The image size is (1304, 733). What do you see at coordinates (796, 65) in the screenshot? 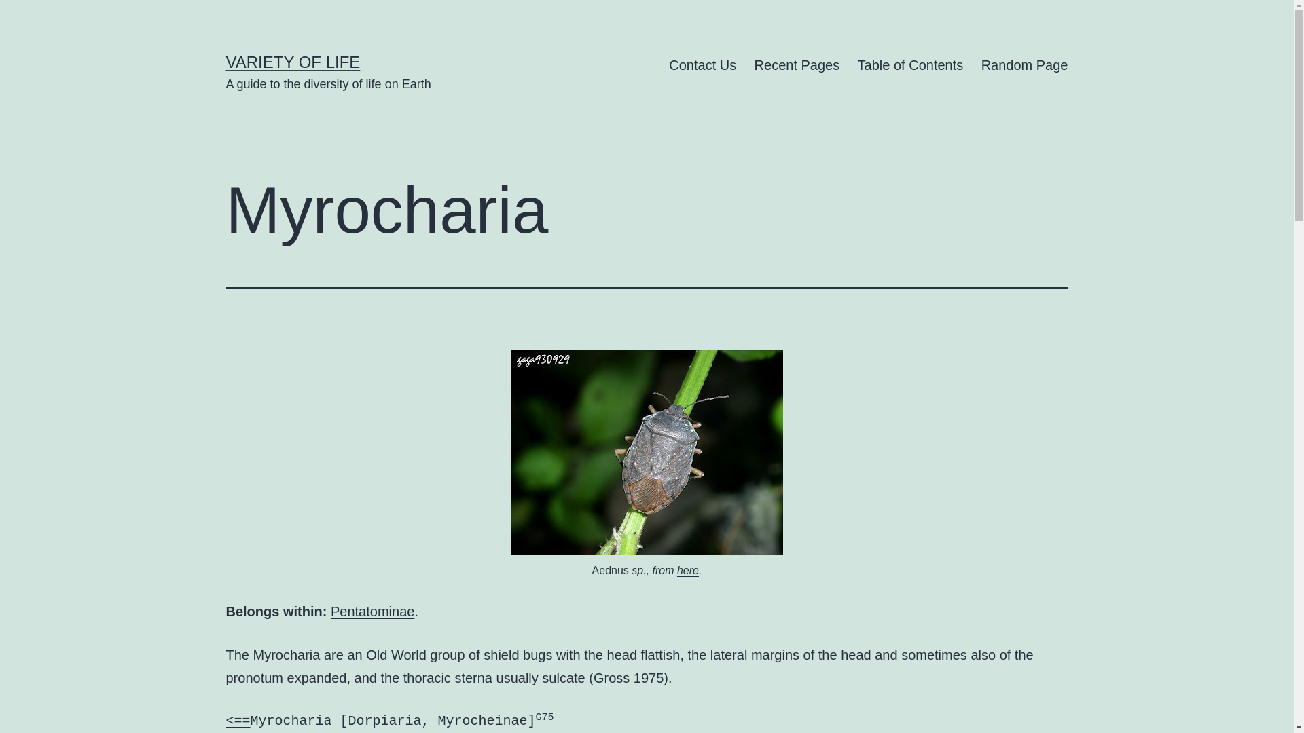
I see `Recent Pages` at bounding box center [796, 65].